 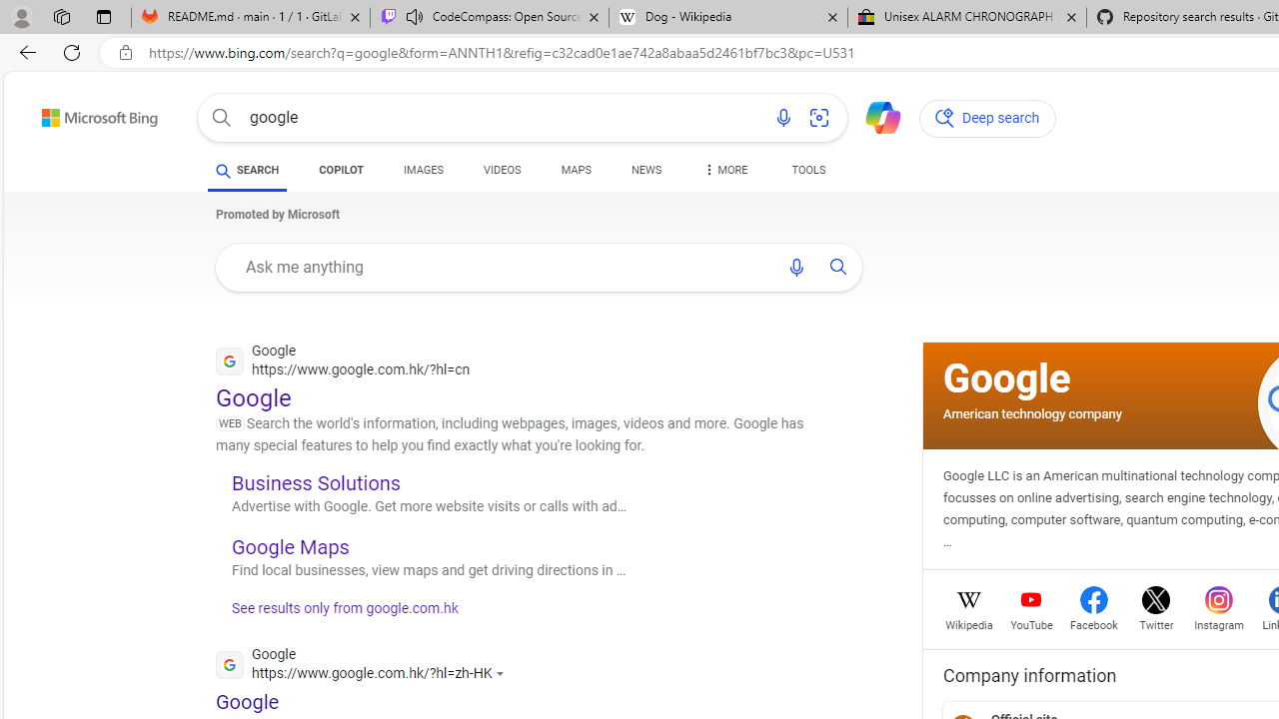 I want to click on IMAGES, so click(x=424, y=170).